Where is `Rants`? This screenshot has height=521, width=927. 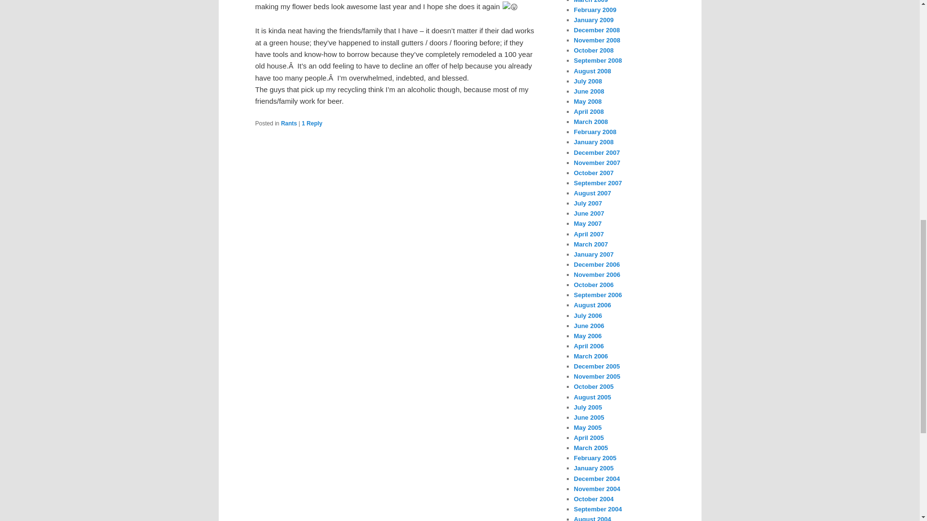
Rants is located at coordinates (289, 123).